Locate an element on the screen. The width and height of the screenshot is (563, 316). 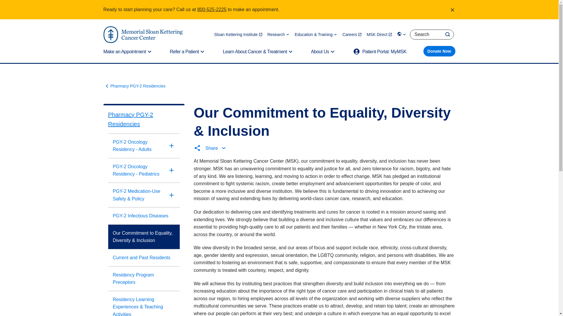
Research is located at coordinates (279, 35).